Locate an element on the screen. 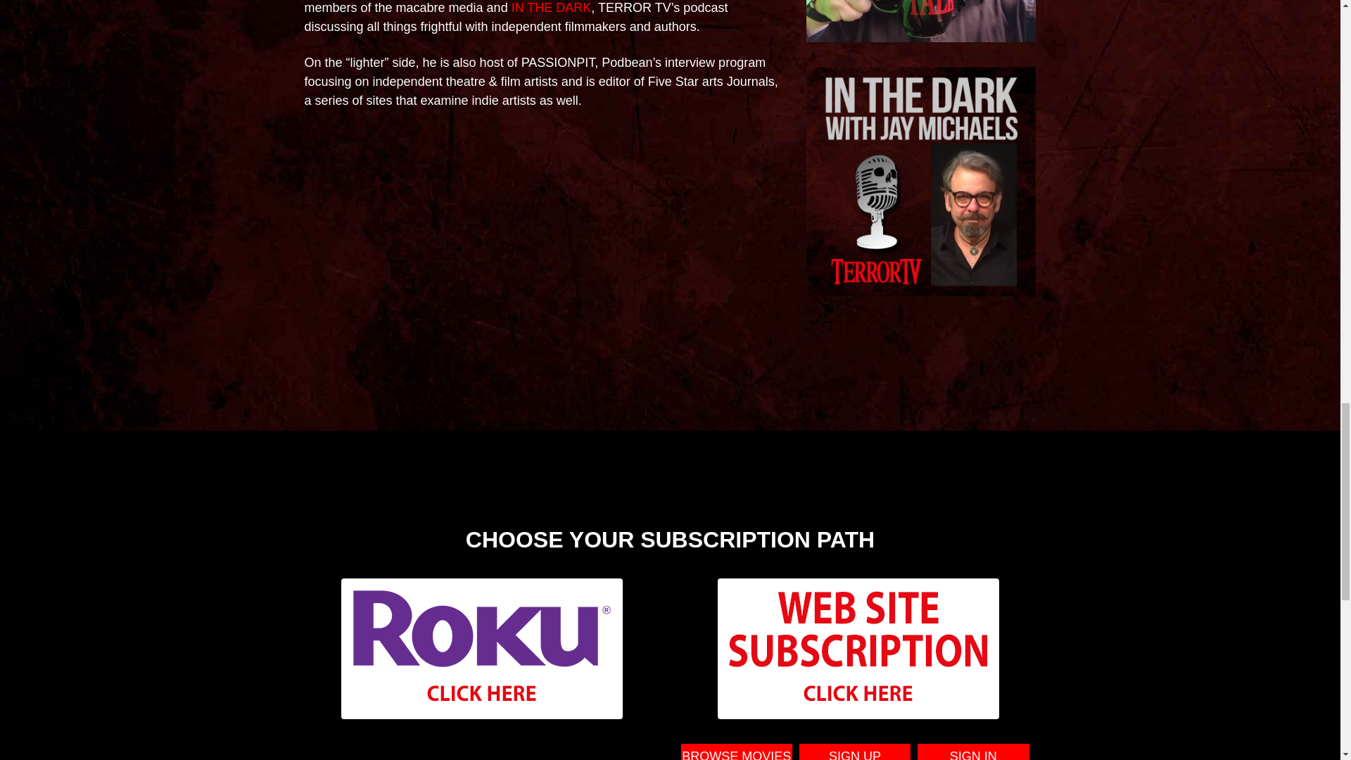  TT mug is located at coordinates (921, 21).